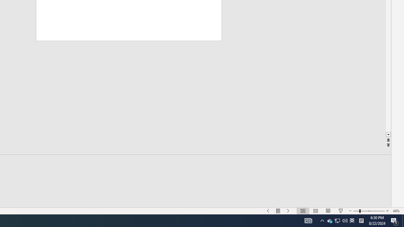 This screenshot has width=404, height=227. Describe the element at coordinates (388, 135) in the screenshot. I see `Notification Chevron` at that location.